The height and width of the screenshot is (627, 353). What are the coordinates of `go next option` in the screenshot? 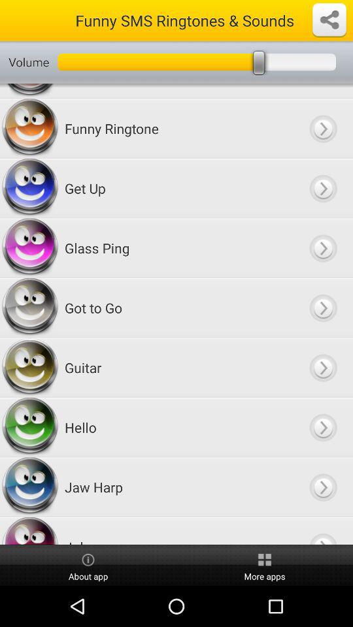 It's located at (323, 308).